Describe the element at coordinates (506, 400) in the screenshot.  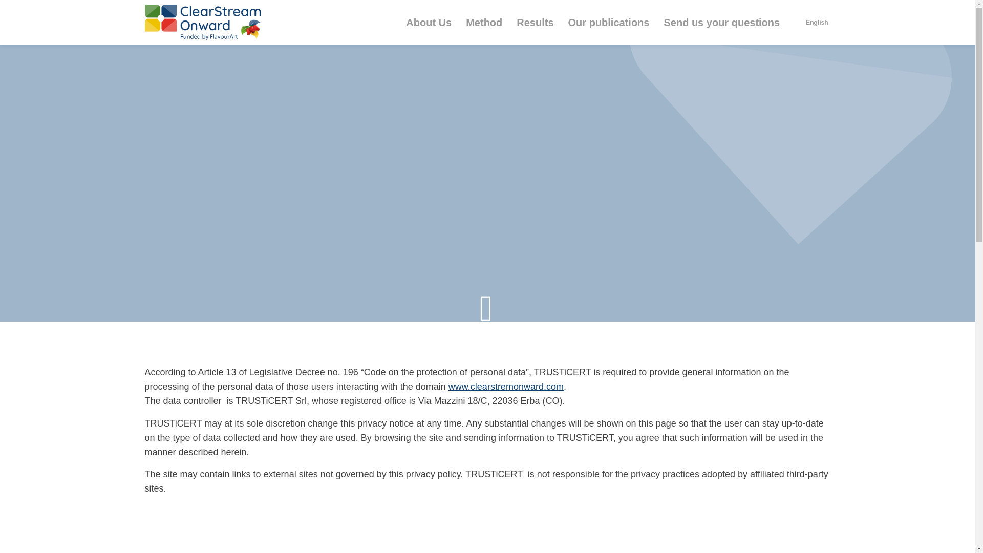
I see `www.clearstremonward.com` at that location.